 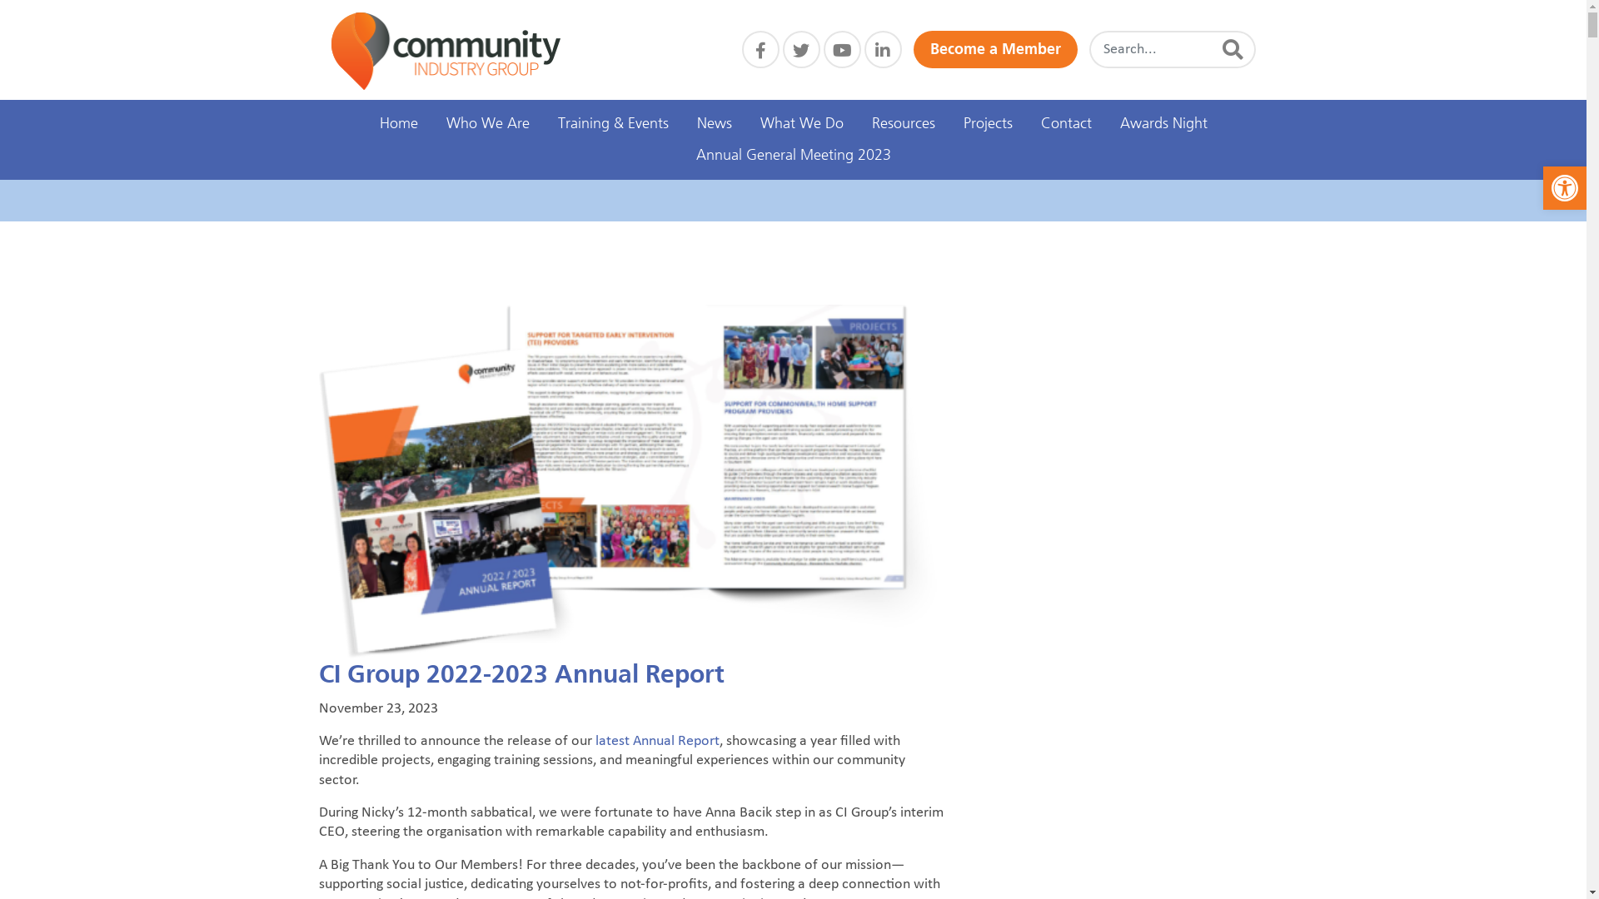 I want to click on Become a Member, so click(x=994, y=50).